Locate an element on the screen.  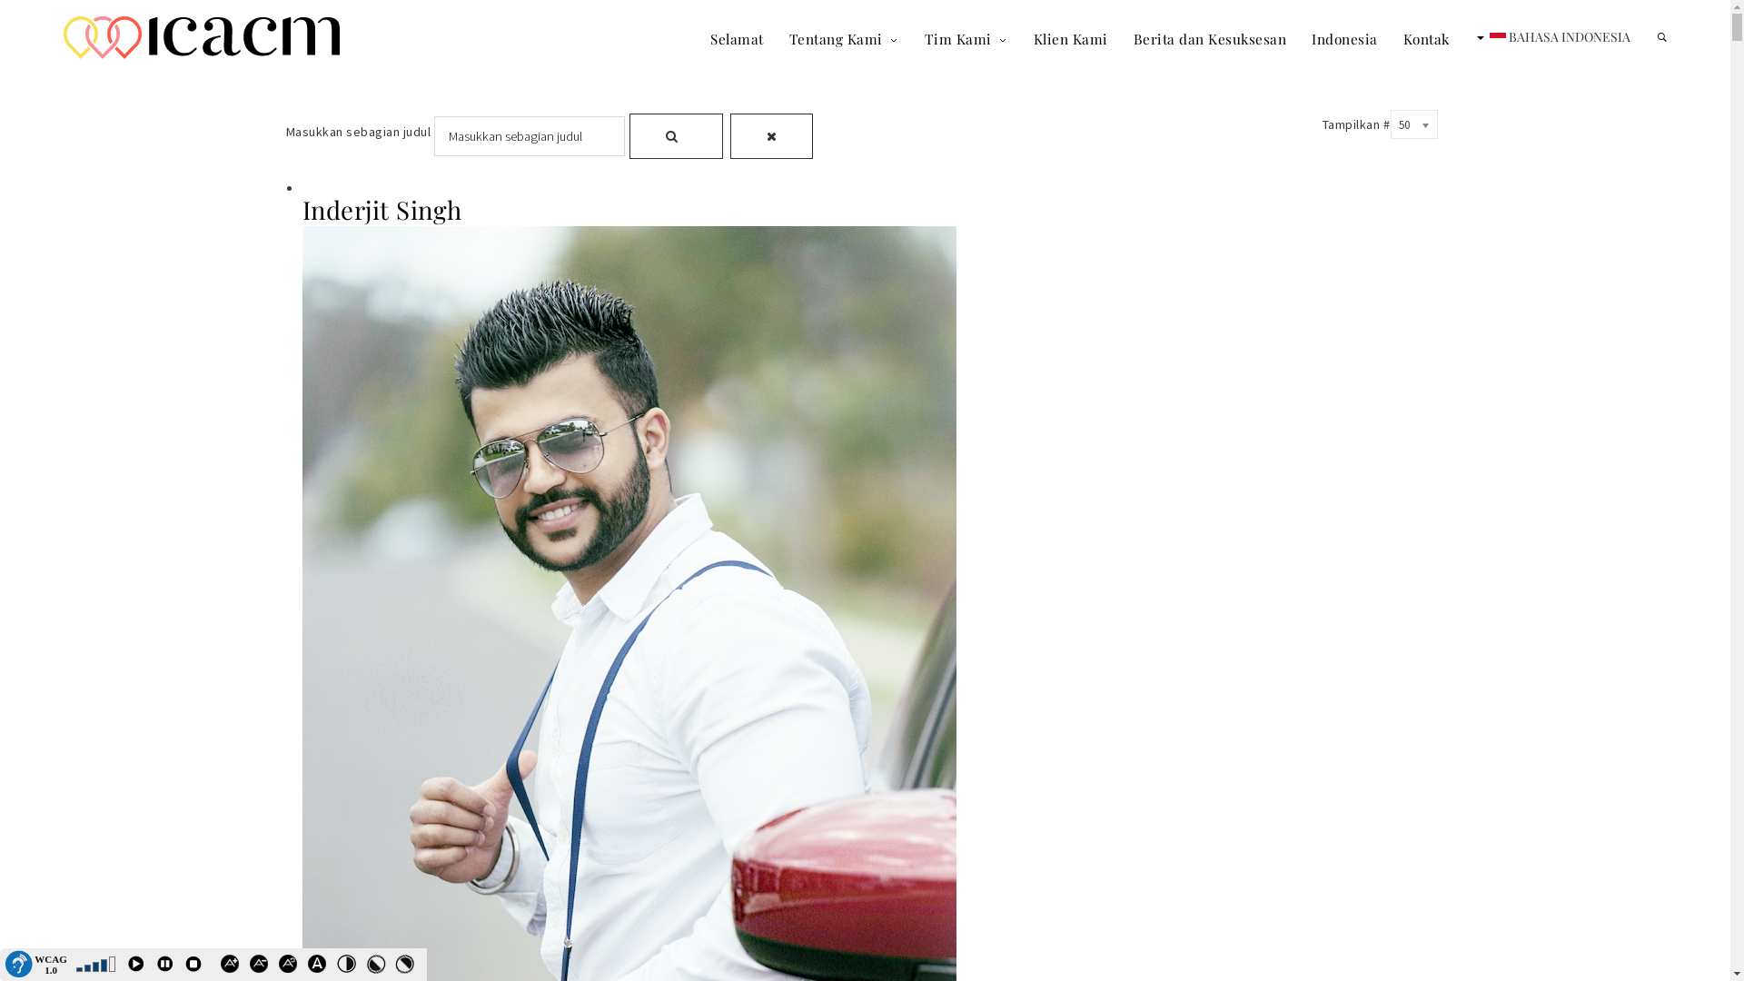
Kontak is located at coordinates (1426, 38).